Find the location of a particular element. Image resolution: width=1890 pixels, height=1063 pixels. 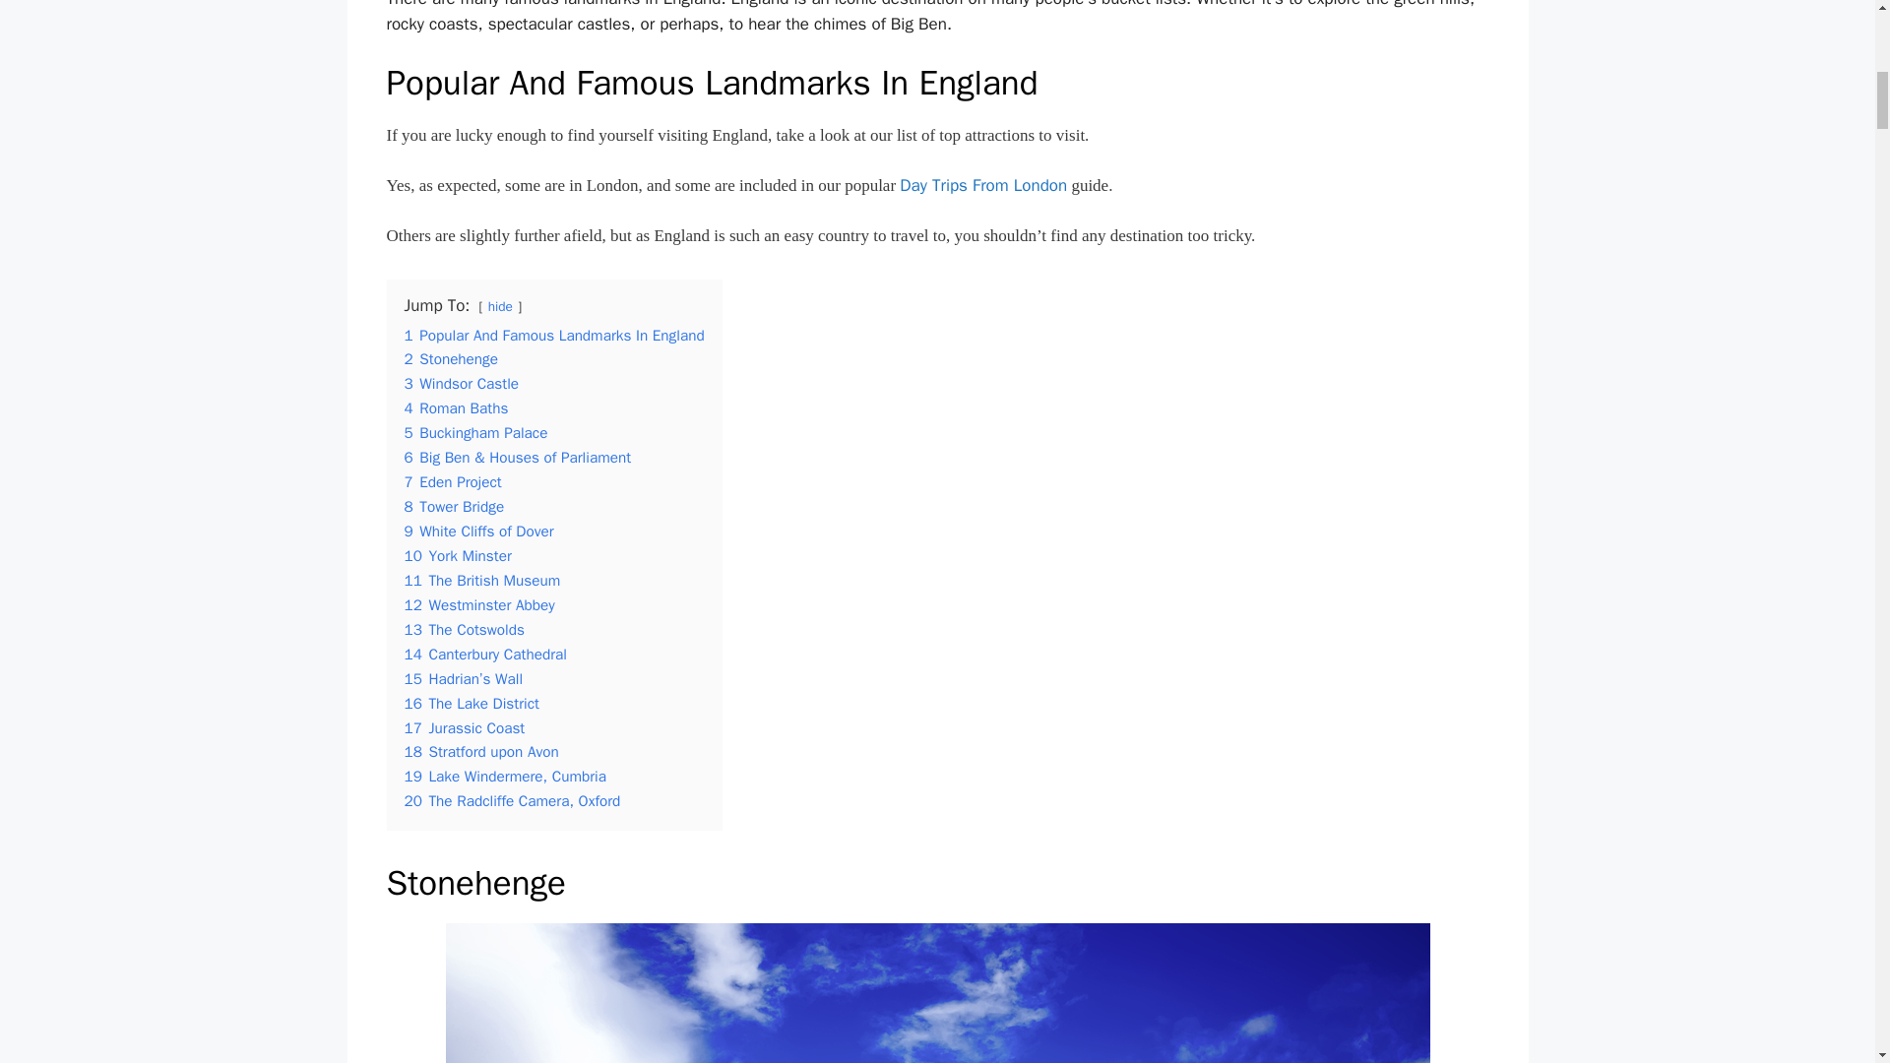

2 Stonehenge is located at coordinates (451, 358).